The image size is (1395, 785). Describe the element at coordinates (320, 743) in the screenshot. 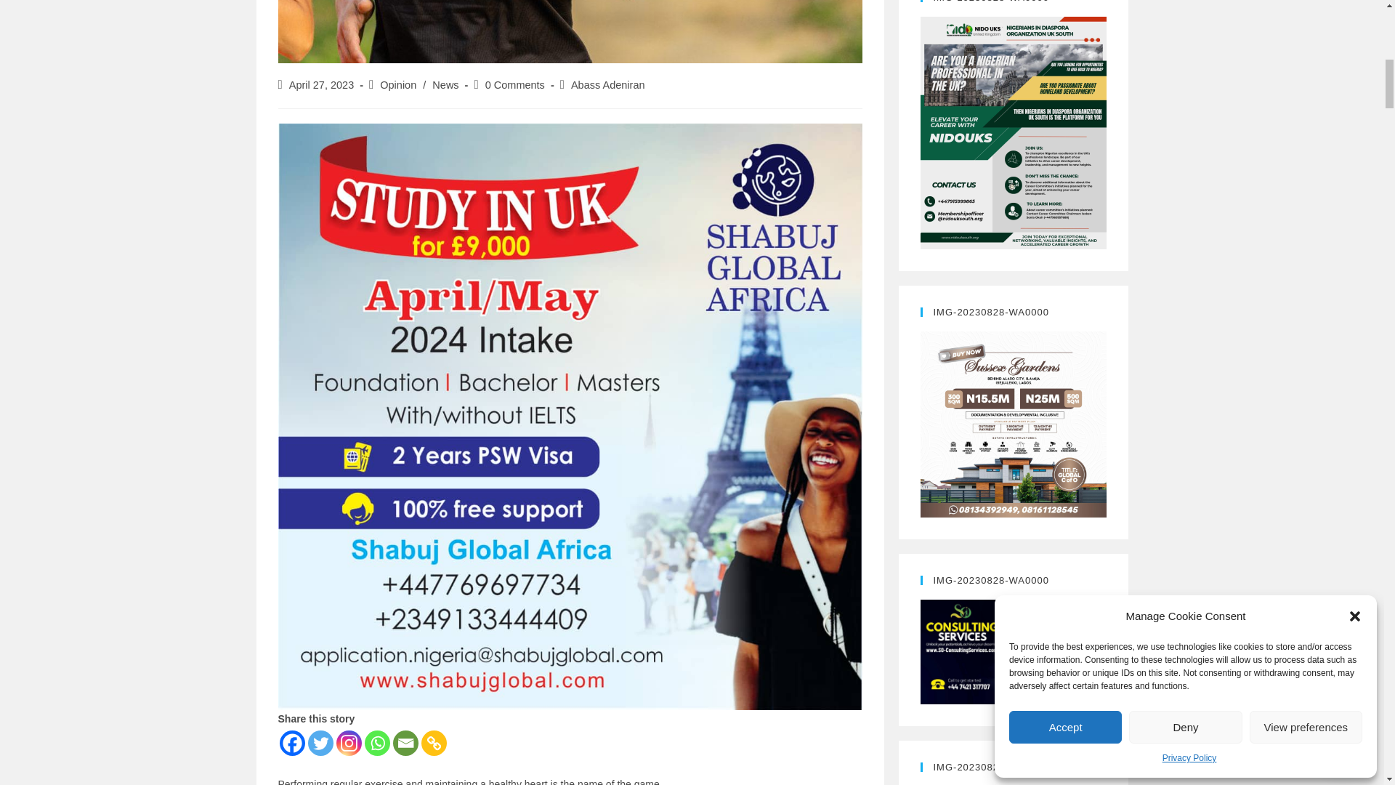

I see `Twitter` at that location.